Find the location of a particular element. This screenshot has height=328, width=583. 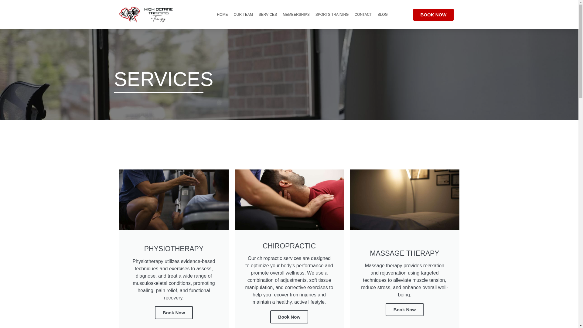

Book Now is located at coordinates (289, 316).